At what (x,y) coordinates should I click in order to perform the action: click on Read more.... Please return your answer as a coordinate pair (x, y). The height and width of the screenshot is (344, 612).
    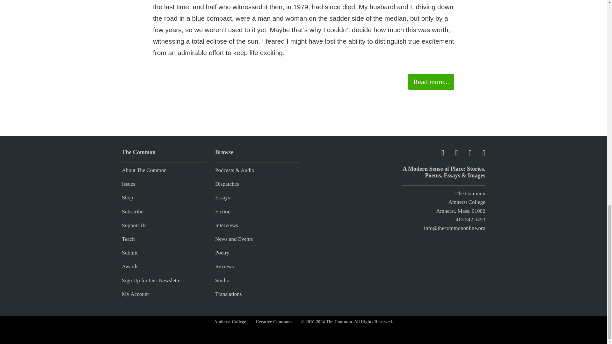
    Looking at the image, I should click on (431, 82).